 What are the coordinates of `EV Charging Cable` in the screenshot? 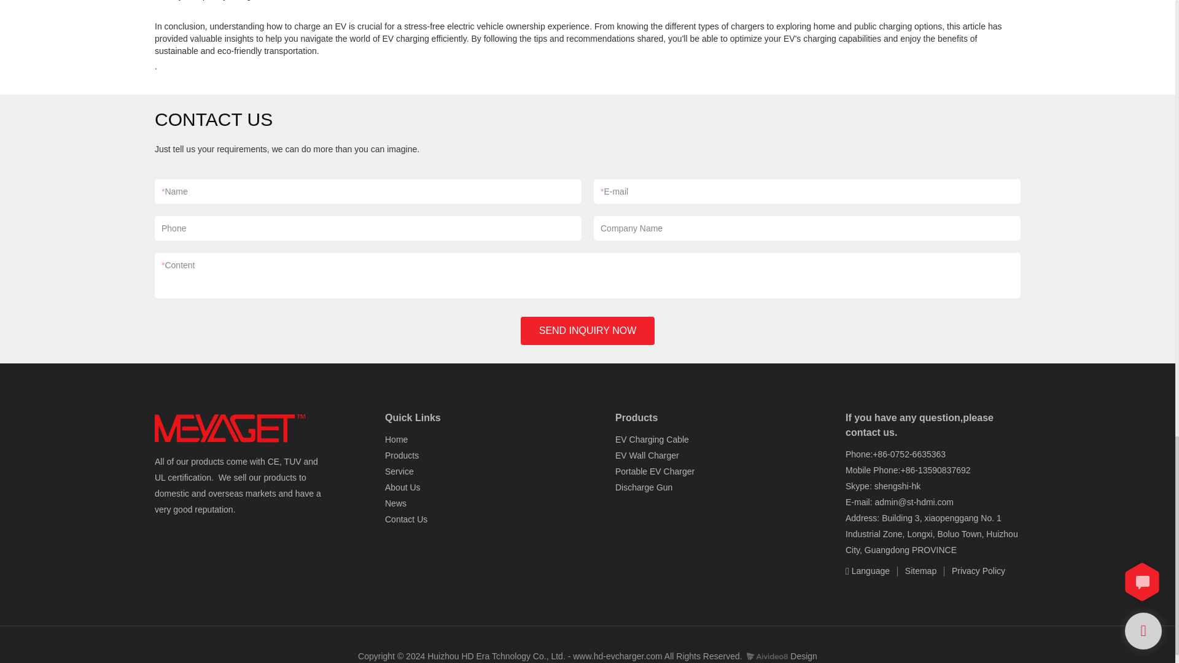 It's located at (652, 440).